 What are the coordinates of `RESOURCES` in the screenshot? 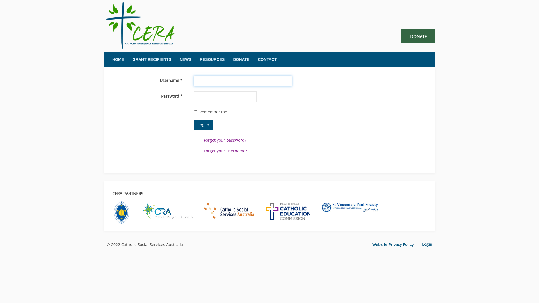 It's located at (212, 59).